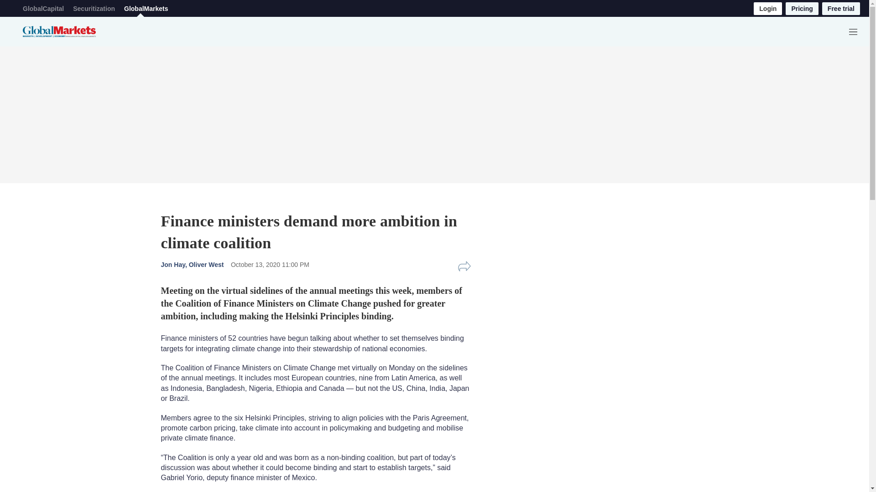 The width and height of the screenshot is (876, 492). I want to click on GlobalCapital, so click(43, 8).